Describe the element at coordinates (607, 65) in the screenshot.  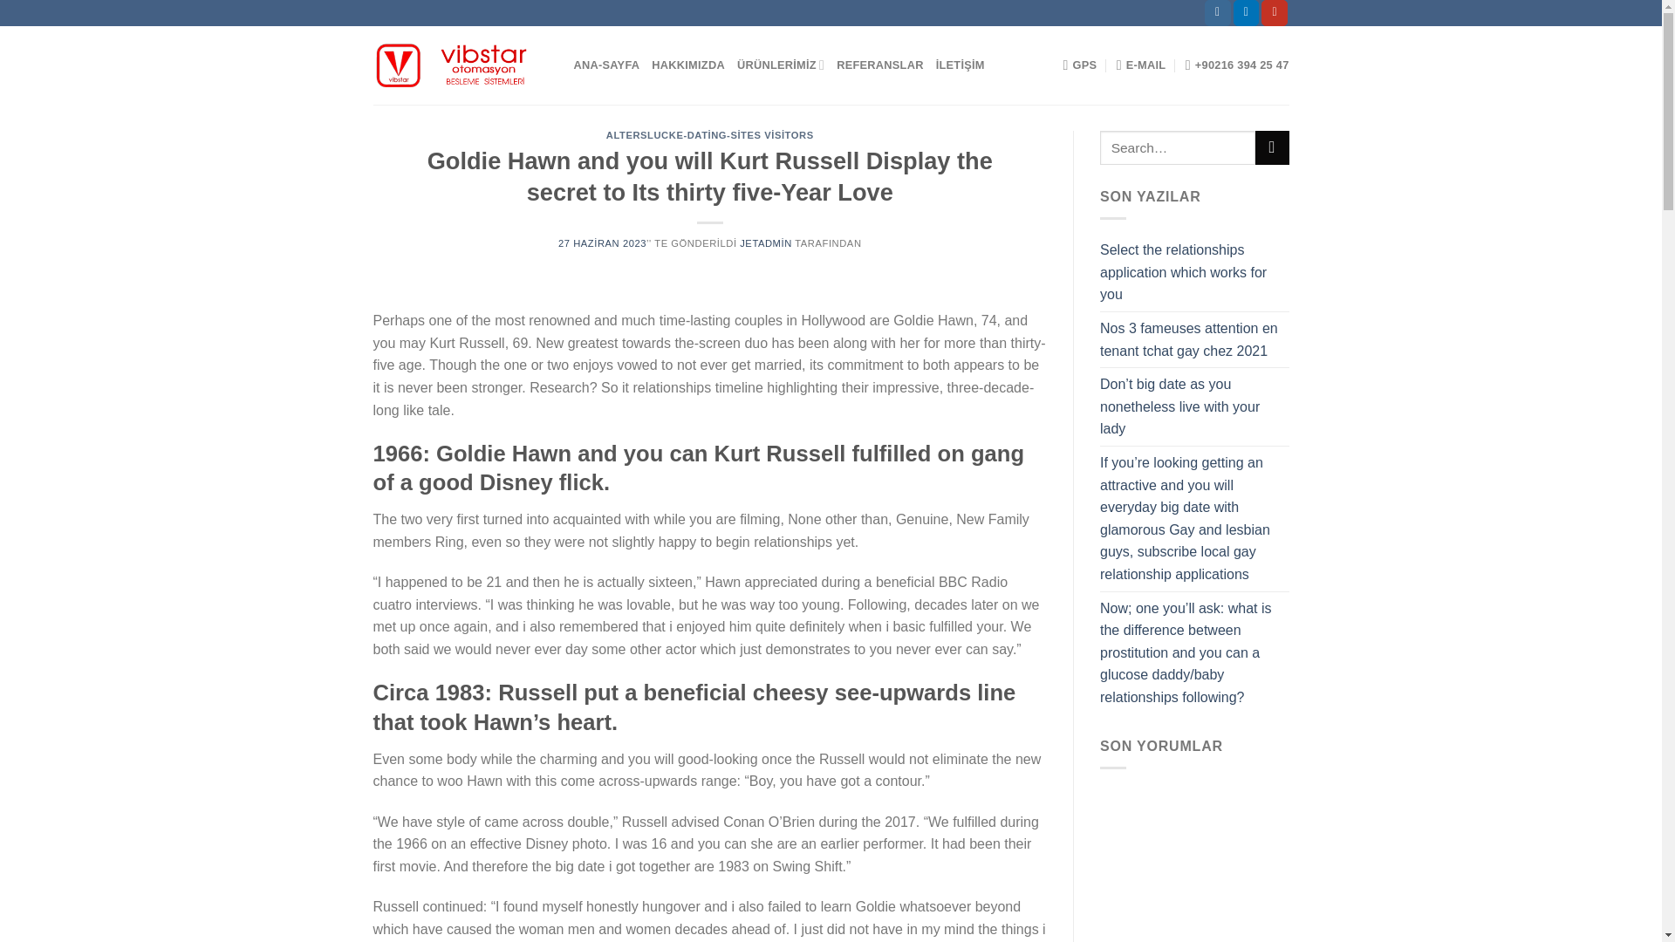
I see `ANA-SAYFA` at that location.